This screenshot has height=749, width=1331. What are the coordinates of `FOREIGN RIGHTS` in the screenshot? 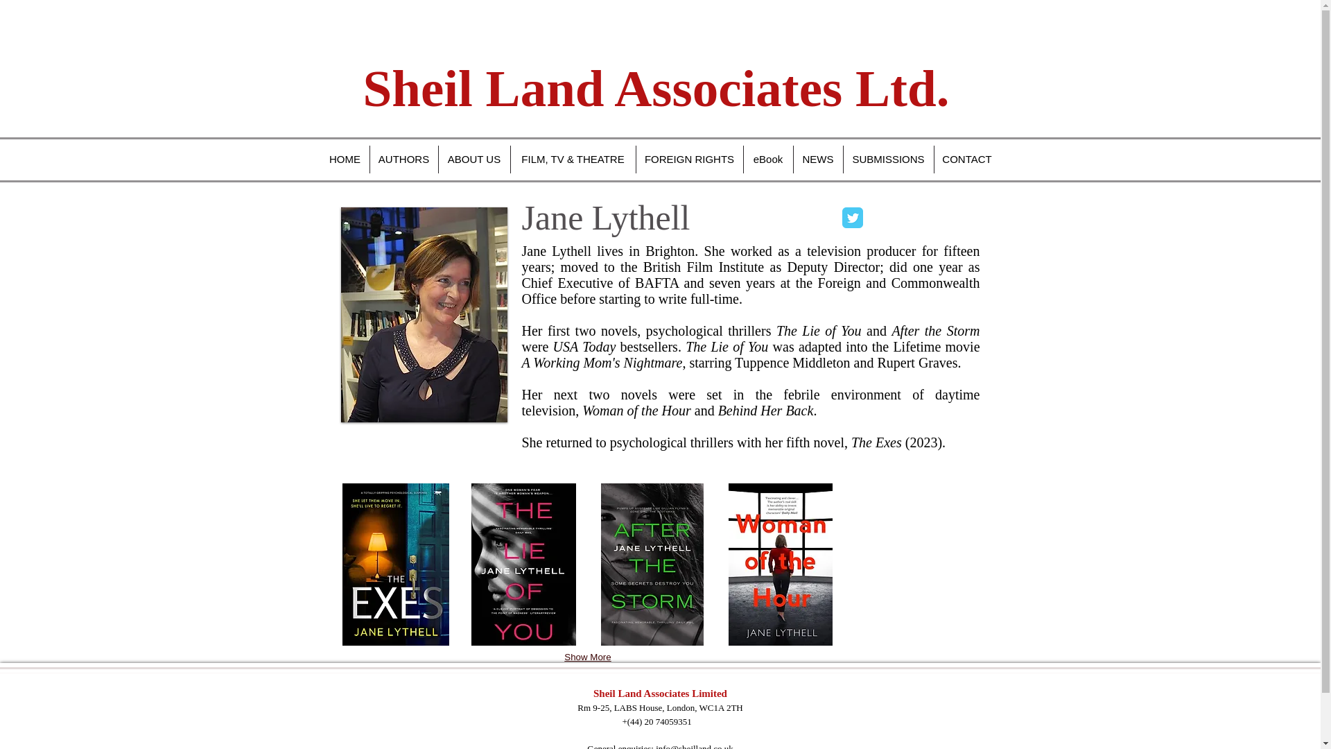 It's located at (689, 159).